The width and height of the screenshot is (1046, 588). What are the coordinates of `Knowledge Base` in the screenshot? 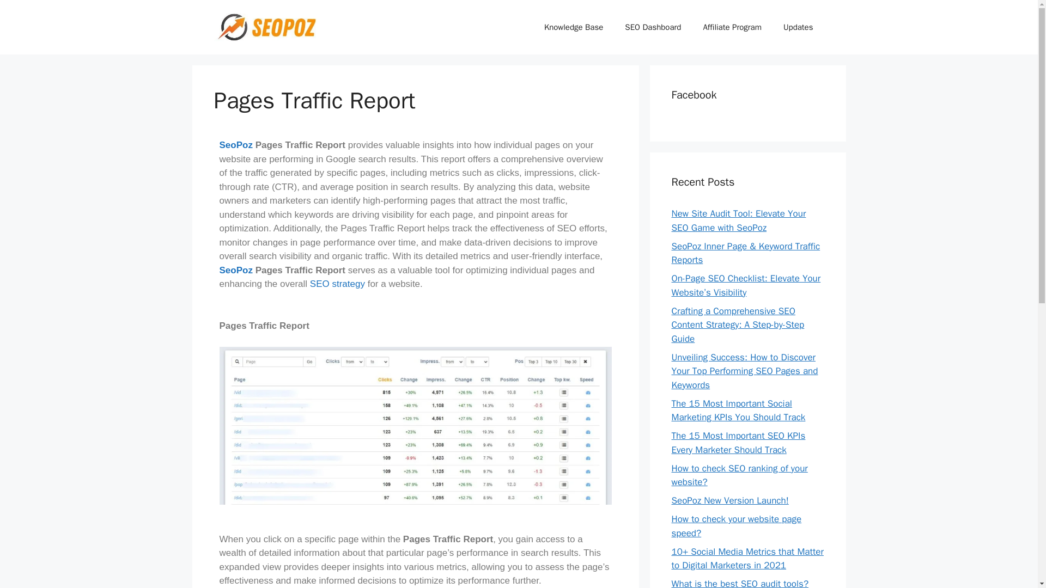 It's located at (574, 27).